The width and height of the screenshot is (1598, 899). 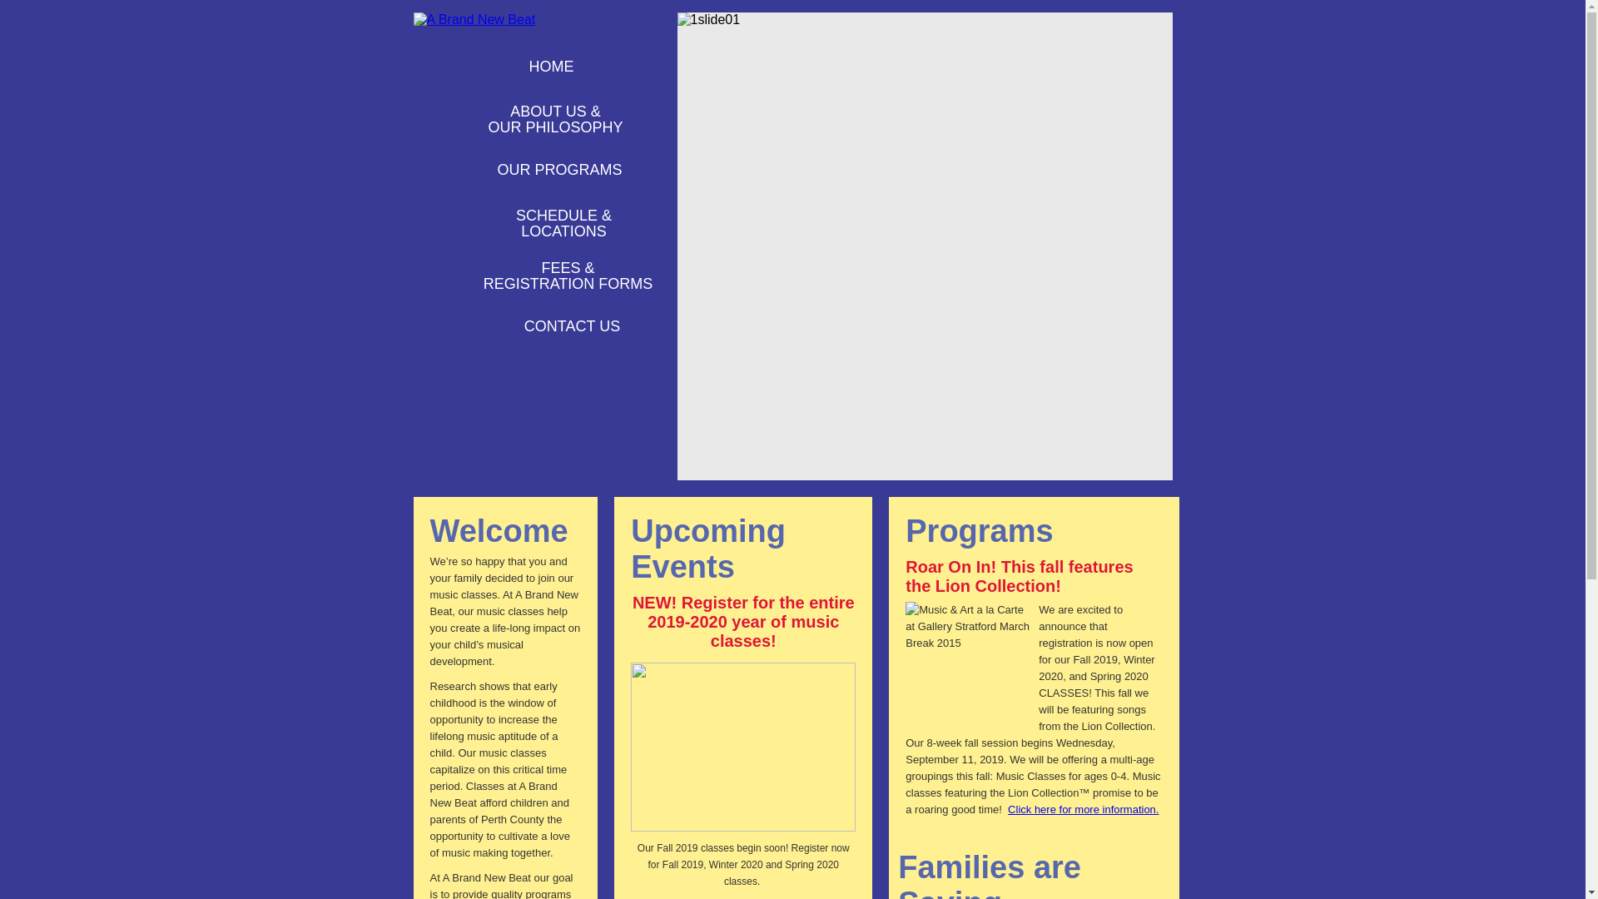 What do you see at coordinates (534, 276) in the screenshot?
I see `FEES &
REGISTRATION FORMS` at bounding box center [534, 276].